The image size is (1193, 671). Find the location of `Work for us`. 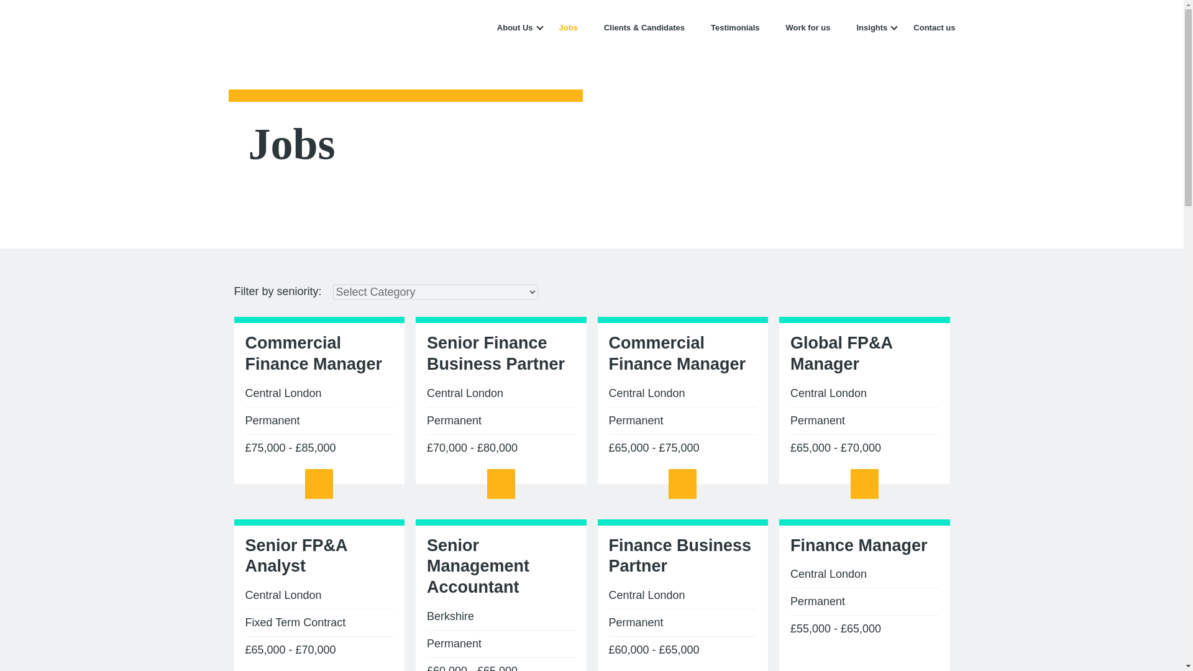

Work for us is located at coordinates (808, 27).